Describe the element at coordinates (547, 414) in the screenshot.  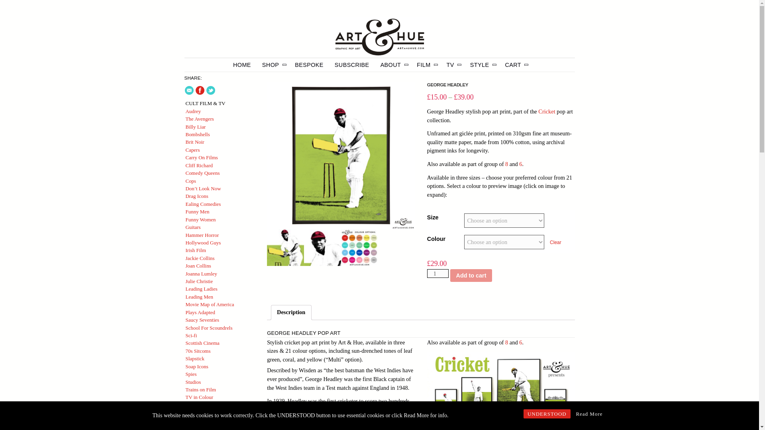
I see `UNDERSTOOD` at that location.